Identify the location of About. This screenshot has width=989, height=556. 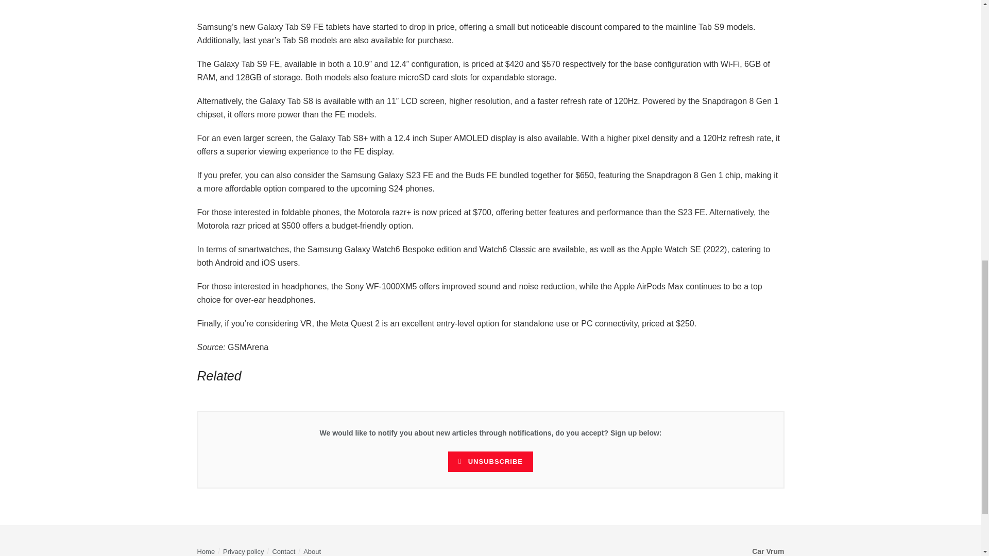
(312, 551).